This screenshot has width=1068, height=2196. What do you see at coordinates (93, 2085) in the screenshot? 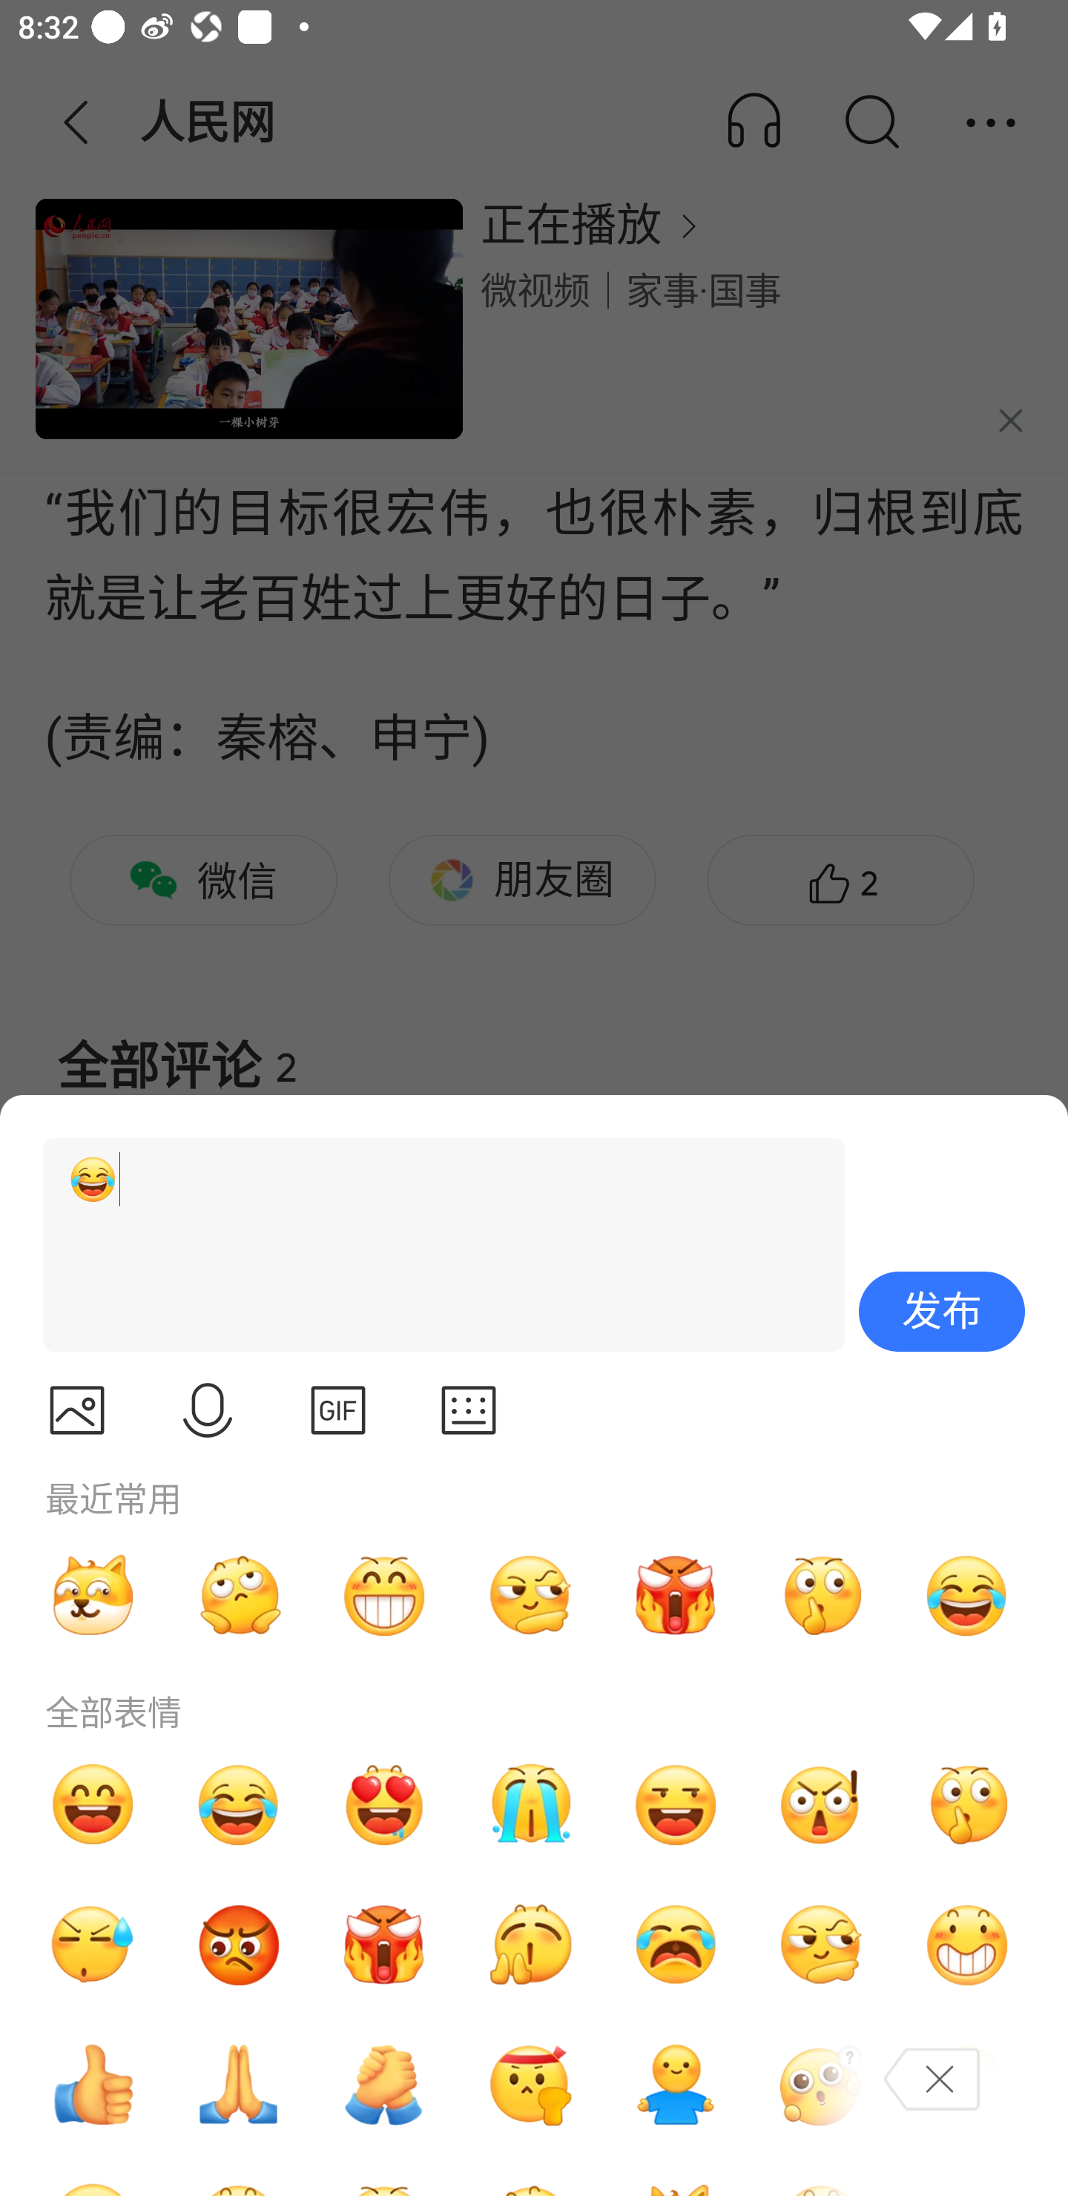
I see `点赞` at bounding box center [93, 2085].